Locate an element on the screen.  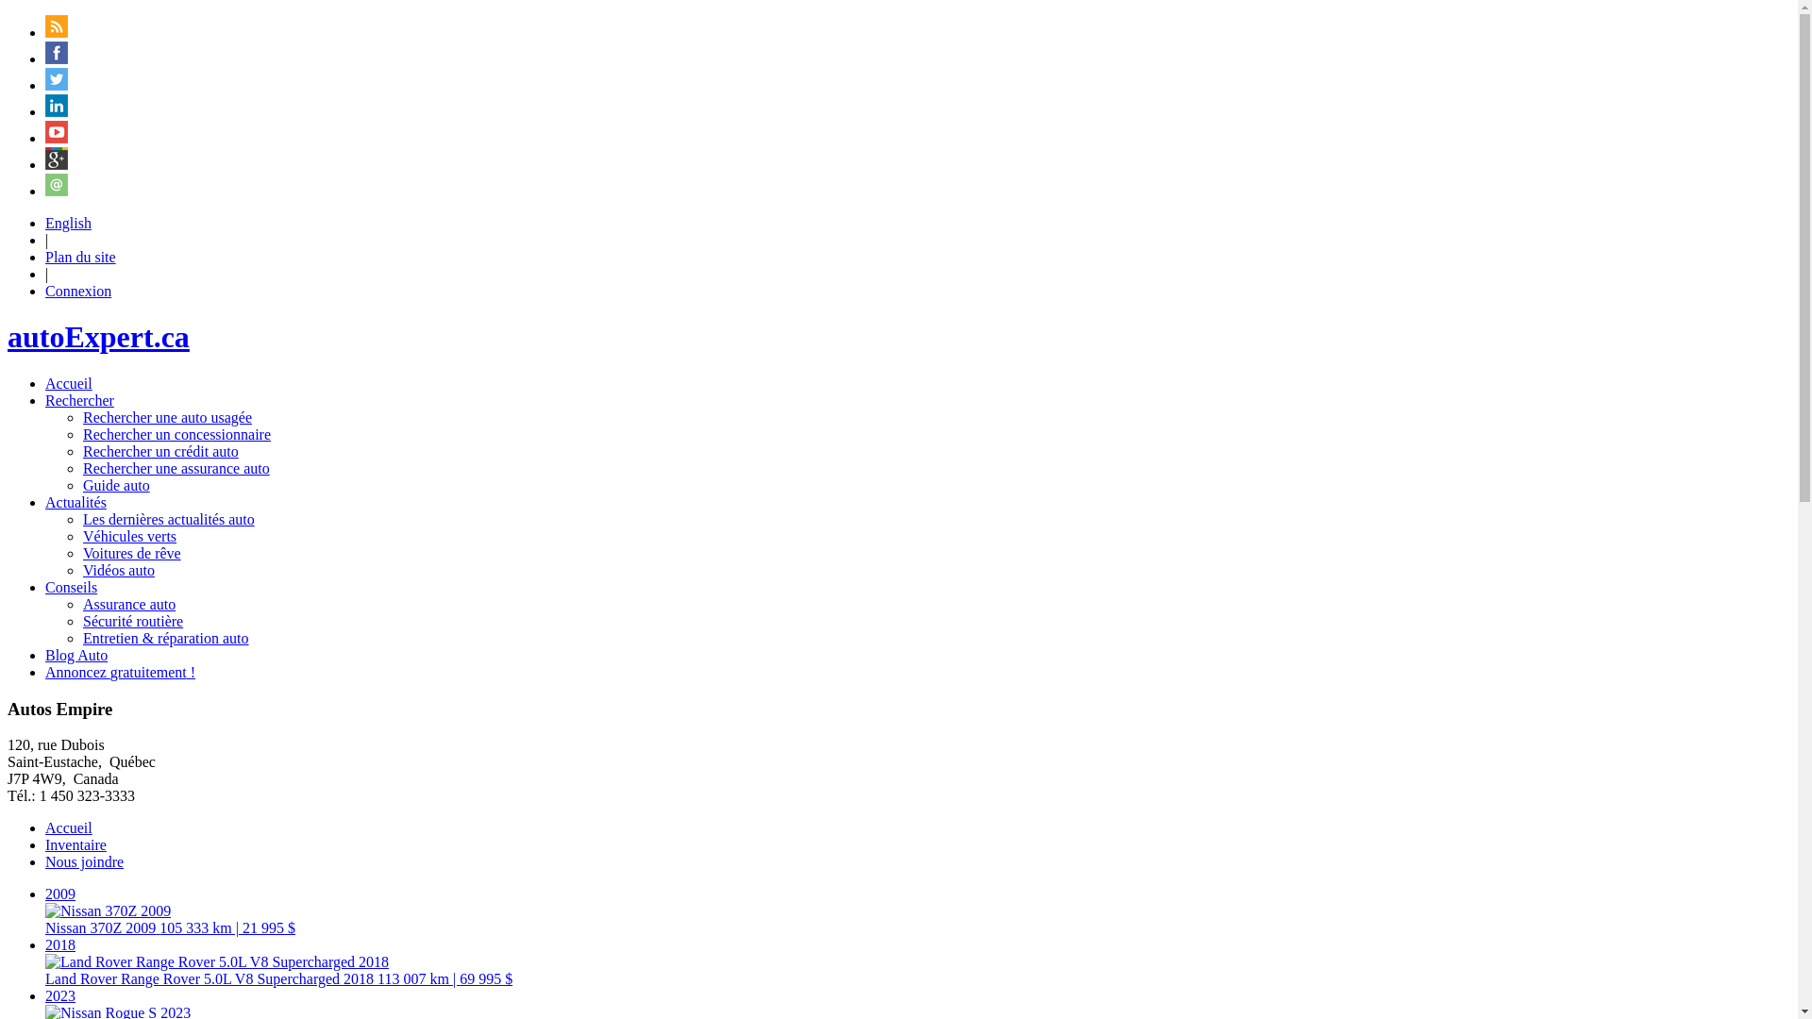
autoExpert.ca is located at coordinates (98, 337).